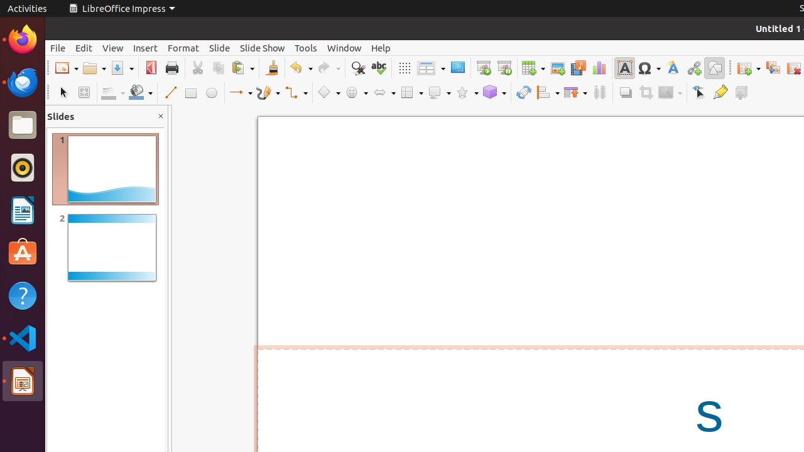 This screenshot has width=804, height=452. I want to click on Paste, so click(242, 68).